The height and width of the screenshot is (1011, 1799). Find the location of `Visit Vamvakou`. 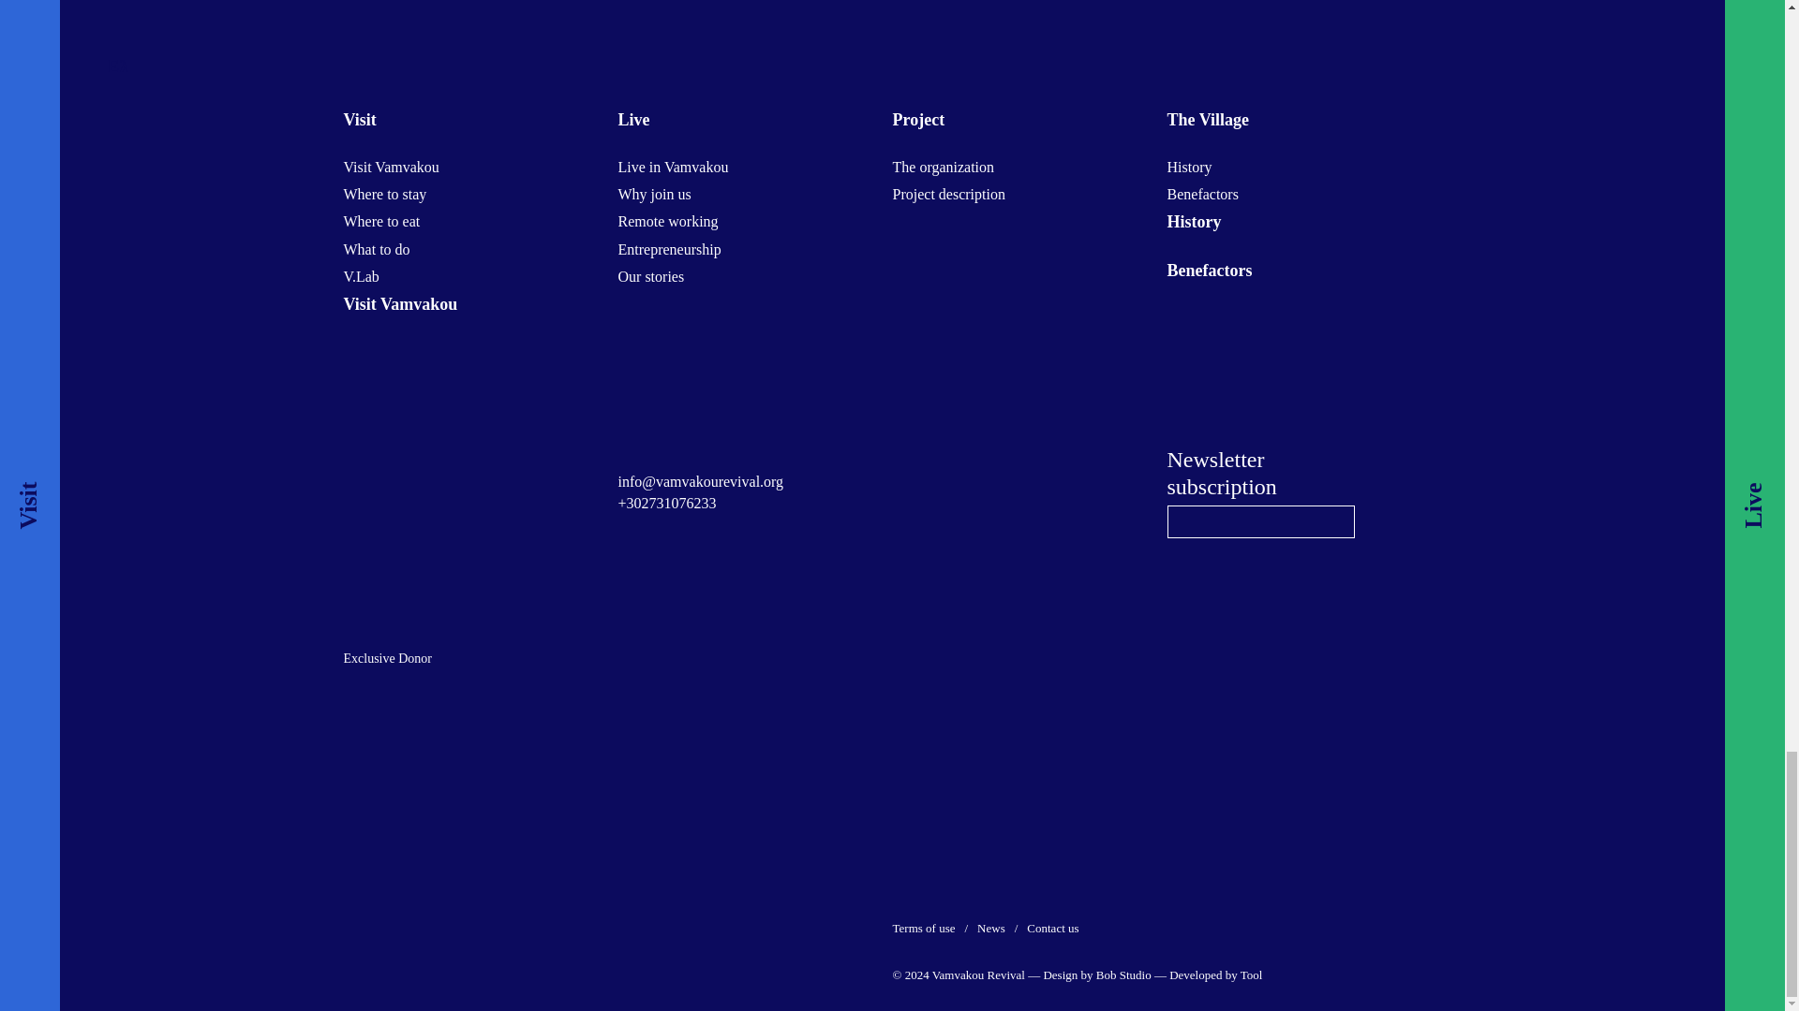

Visit Vamvakou is located at coordinates (391, 167).